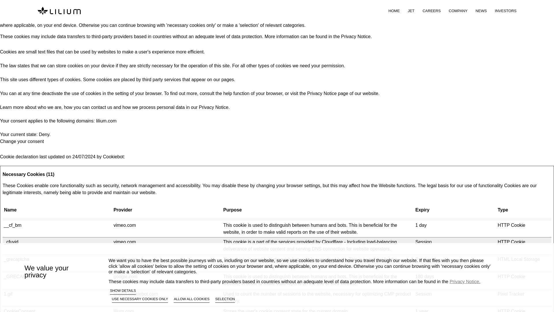 Image resolution: width=554 pixels, height=312 pixels. Describe the element at coordinates (214, 107) in the screenshot. I see `Privacy Notice` at that location.